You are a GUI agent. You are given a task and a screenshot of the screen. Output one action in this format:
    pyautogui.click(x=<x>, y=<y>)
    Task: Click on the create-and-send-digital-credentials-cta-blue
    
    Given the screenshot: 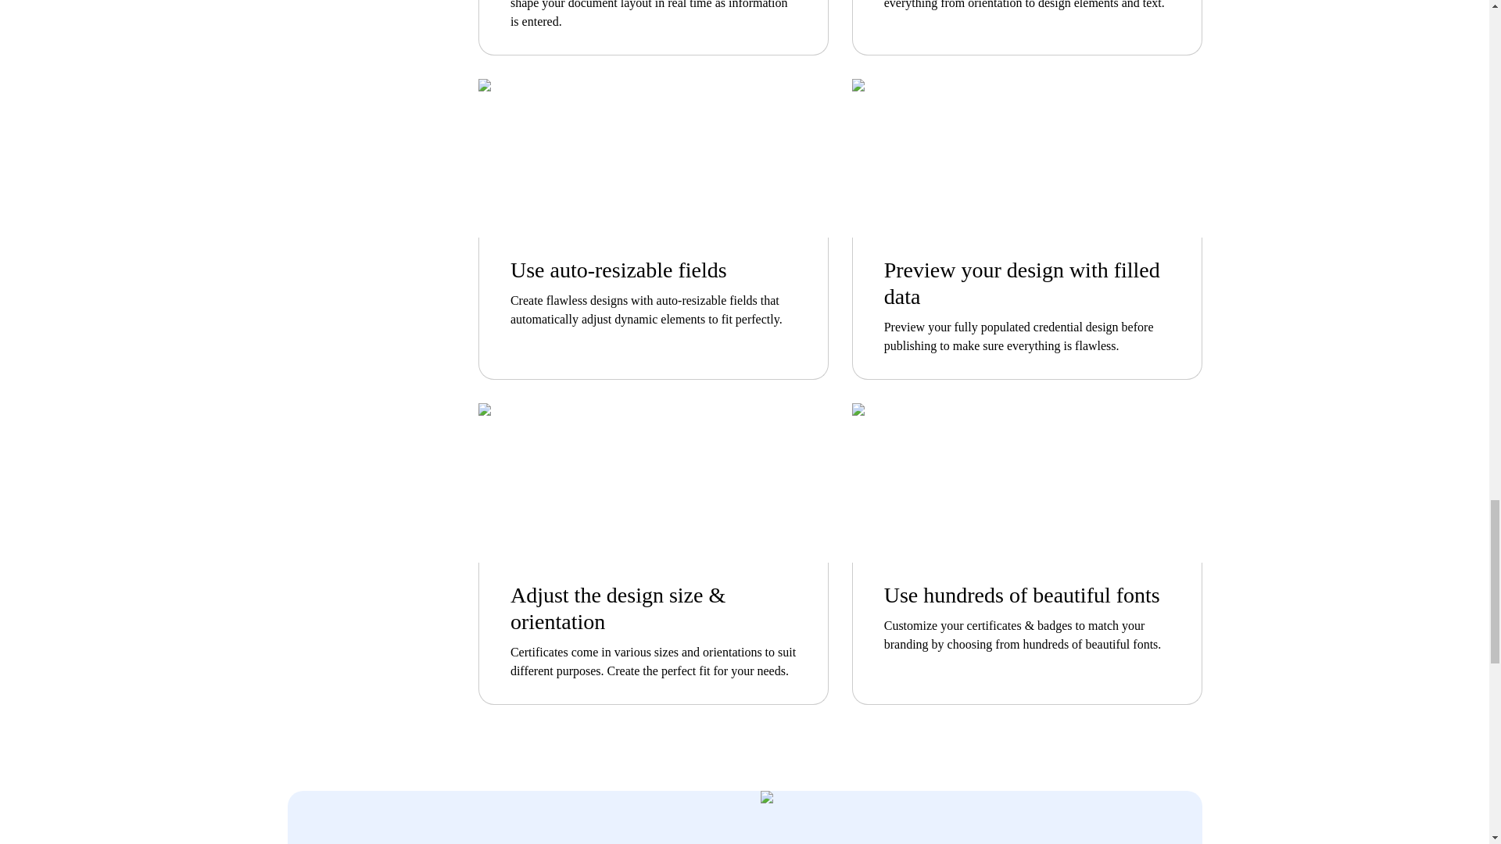 What is the action you would take?
    pyautogui.click(x=981, y=817)
    